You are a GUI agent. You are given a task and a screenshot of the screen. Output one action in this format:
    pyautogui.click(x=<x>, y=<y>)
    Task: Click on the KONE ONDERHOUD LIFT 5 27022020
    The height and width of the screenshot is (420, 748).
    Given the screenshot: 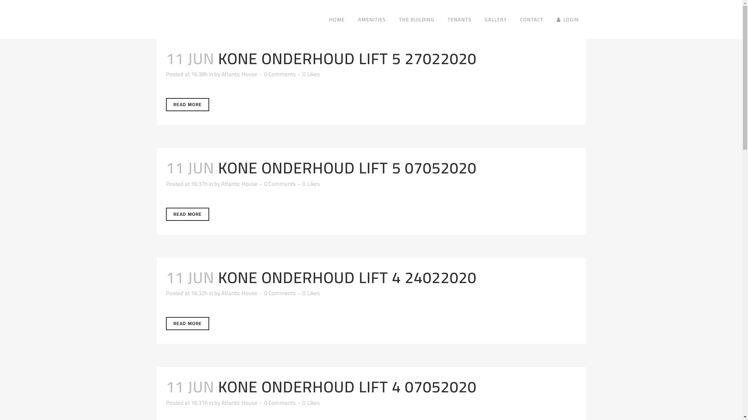 What is the action you would take?
    pyautogui.click(x=348, y=58)
    